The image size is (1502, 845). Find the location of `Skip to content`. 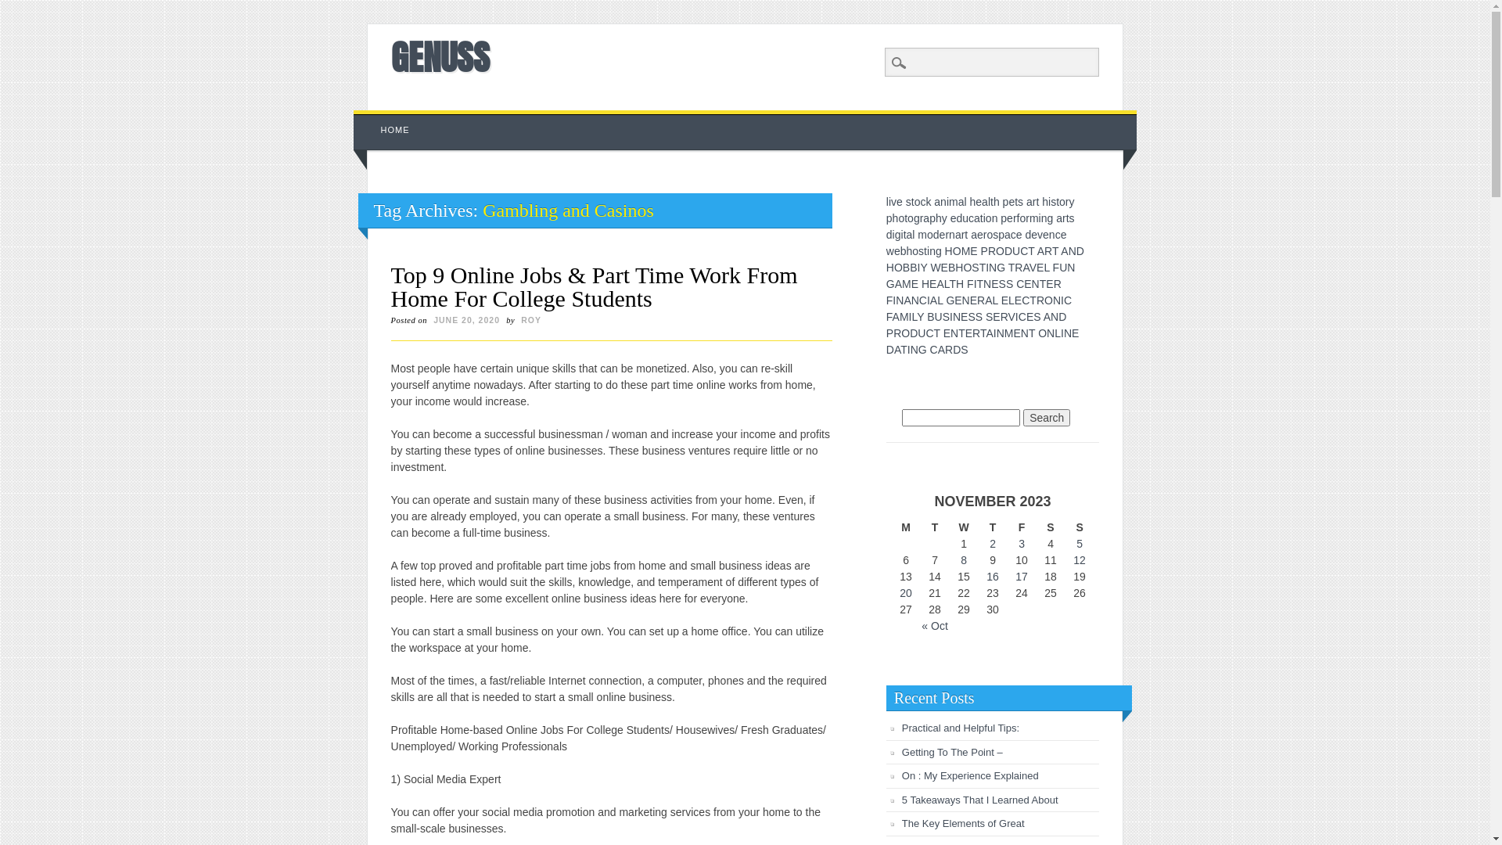

Skip to content is located at coordinates (390, 118).